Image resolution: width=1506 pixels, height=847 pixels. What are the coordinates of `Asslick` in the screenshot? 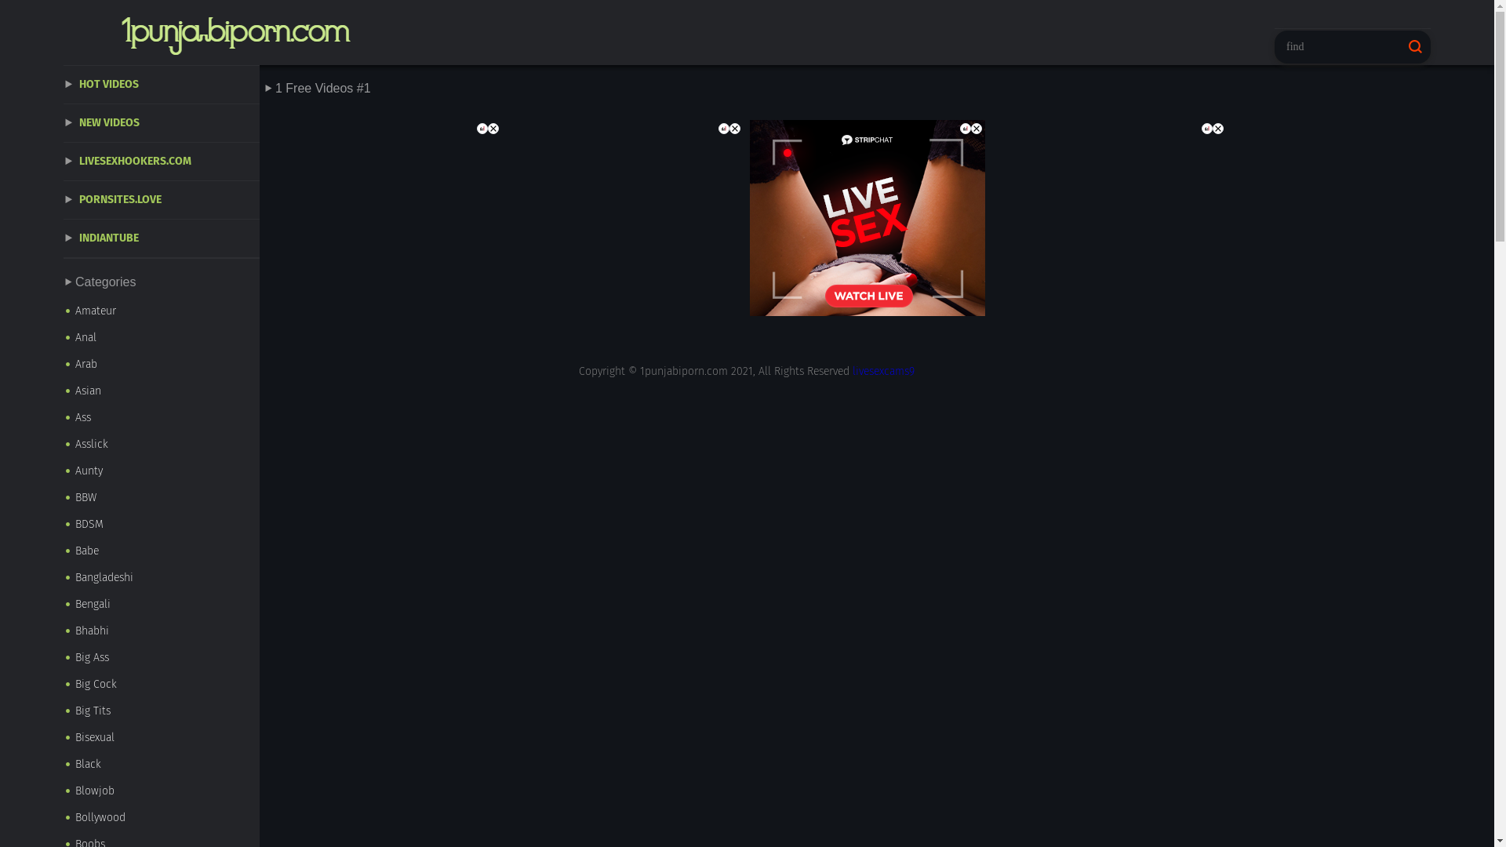 It's located at (162, 445).